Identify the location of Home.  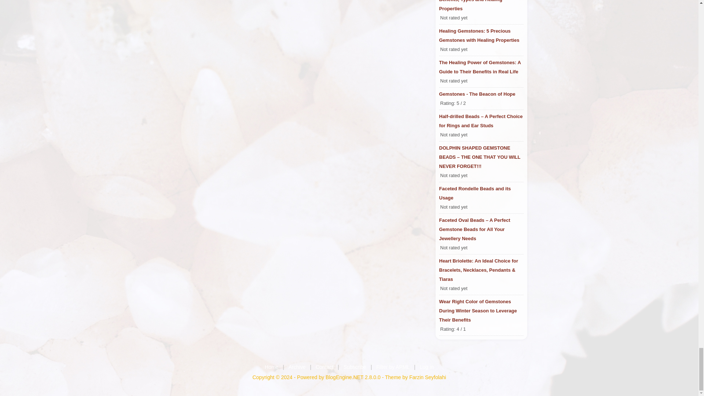
(271, 367).